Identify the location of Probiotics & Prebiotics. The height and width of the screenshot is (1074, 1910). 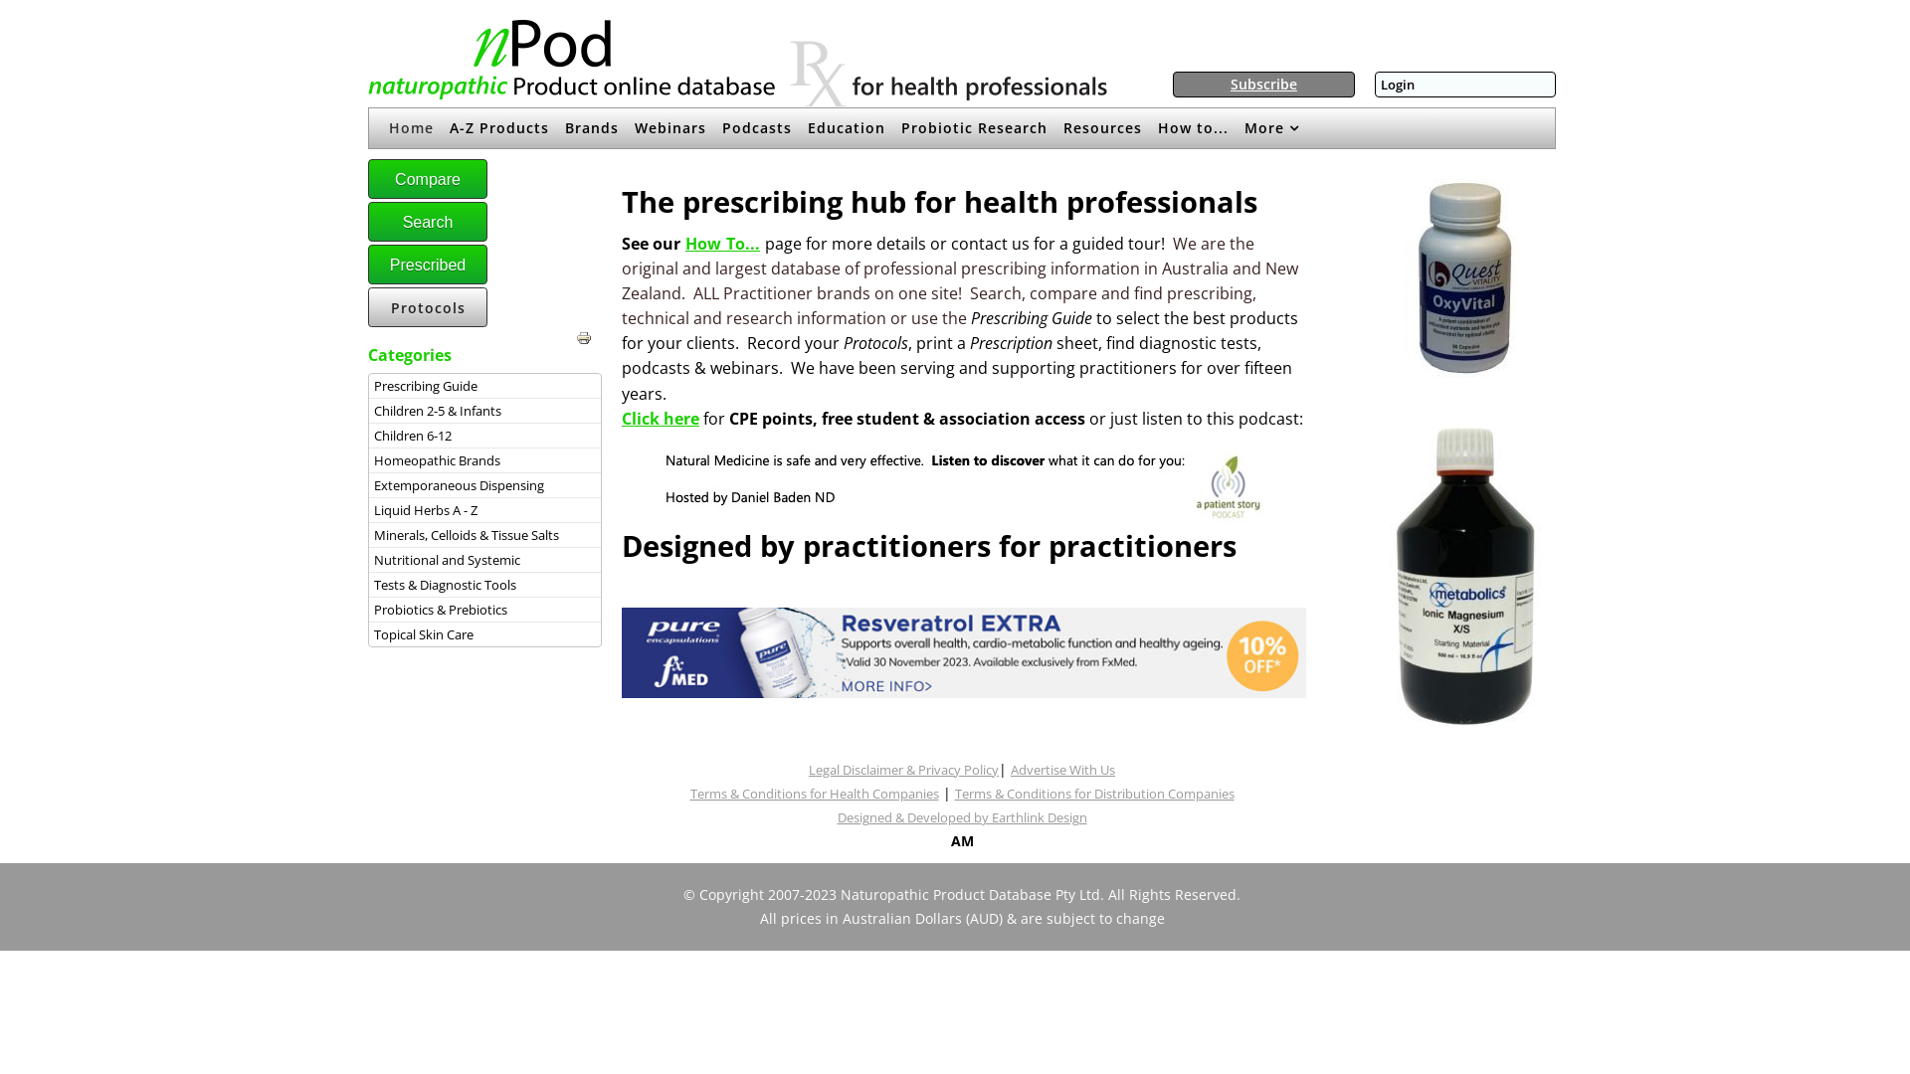
(485, 610).